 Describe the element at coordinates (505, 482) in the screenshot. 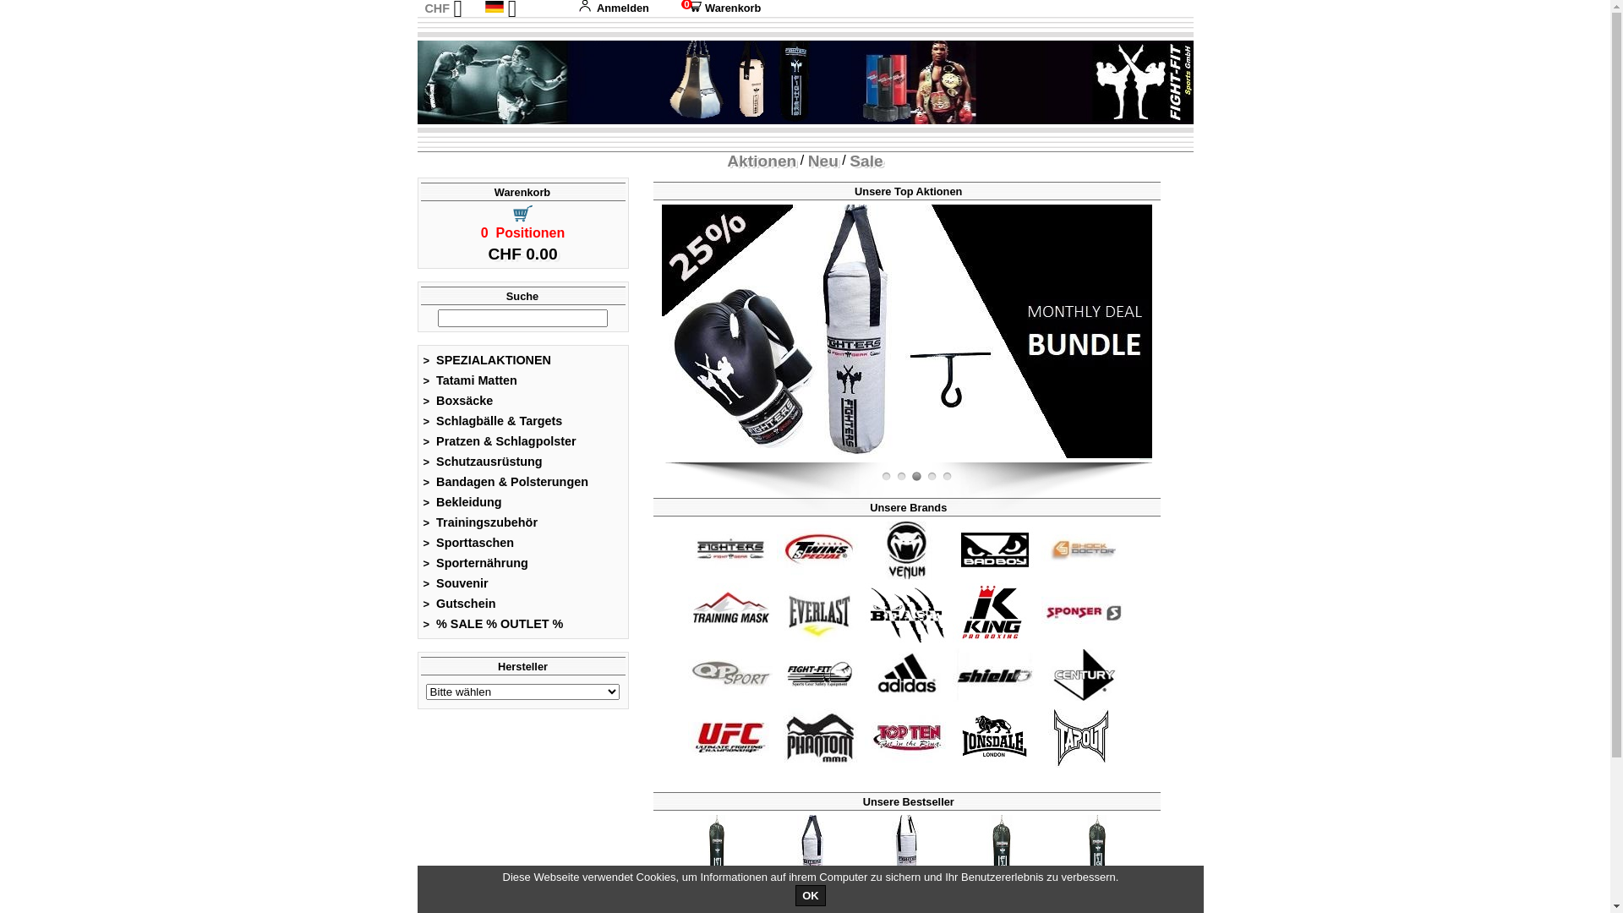

I see `>  Bandagen & Polsterungen` at that location.